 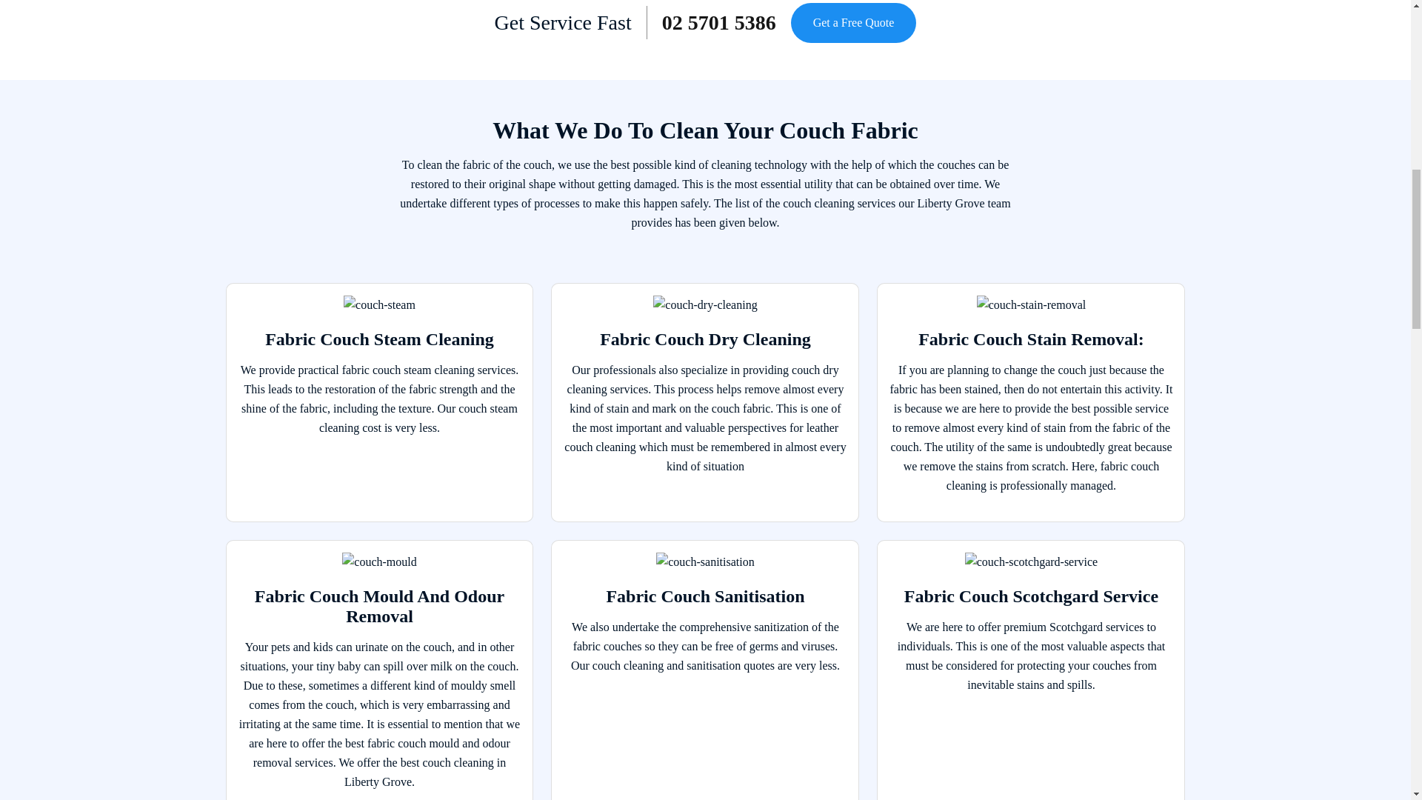 I want to click on Get a Free Quote, so click(x=853, y=23).